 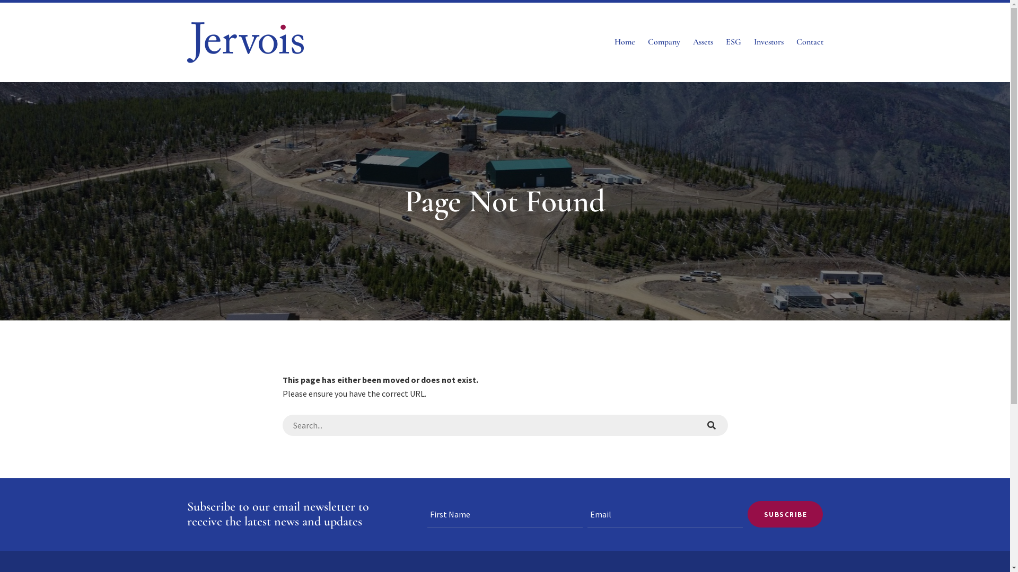 I want to click on Investors, so click(x=769, y=42).